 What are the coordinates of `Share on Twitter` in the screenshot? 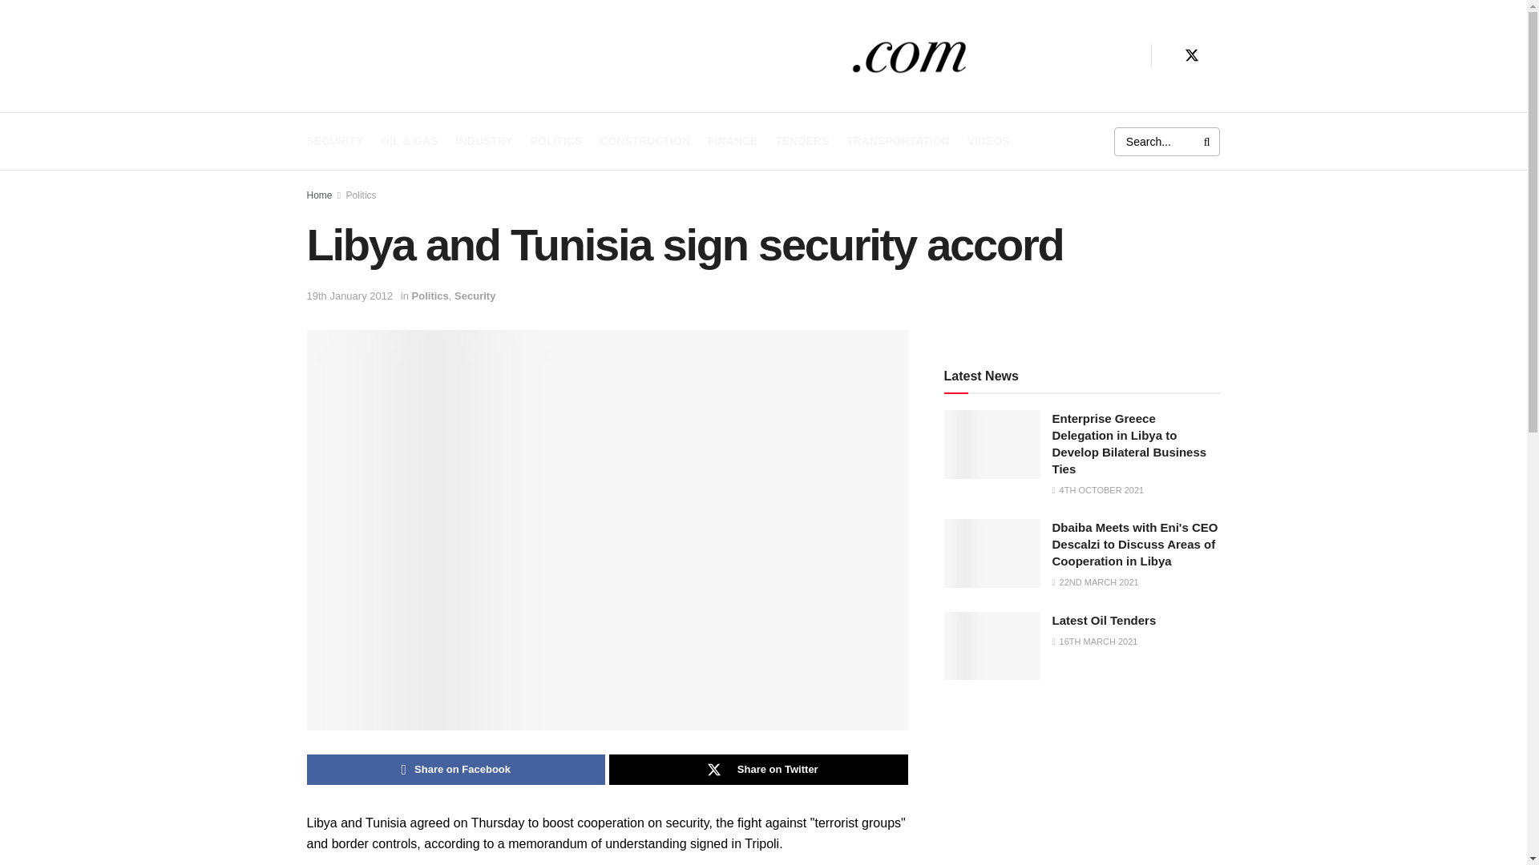 It's located at (758, 769).